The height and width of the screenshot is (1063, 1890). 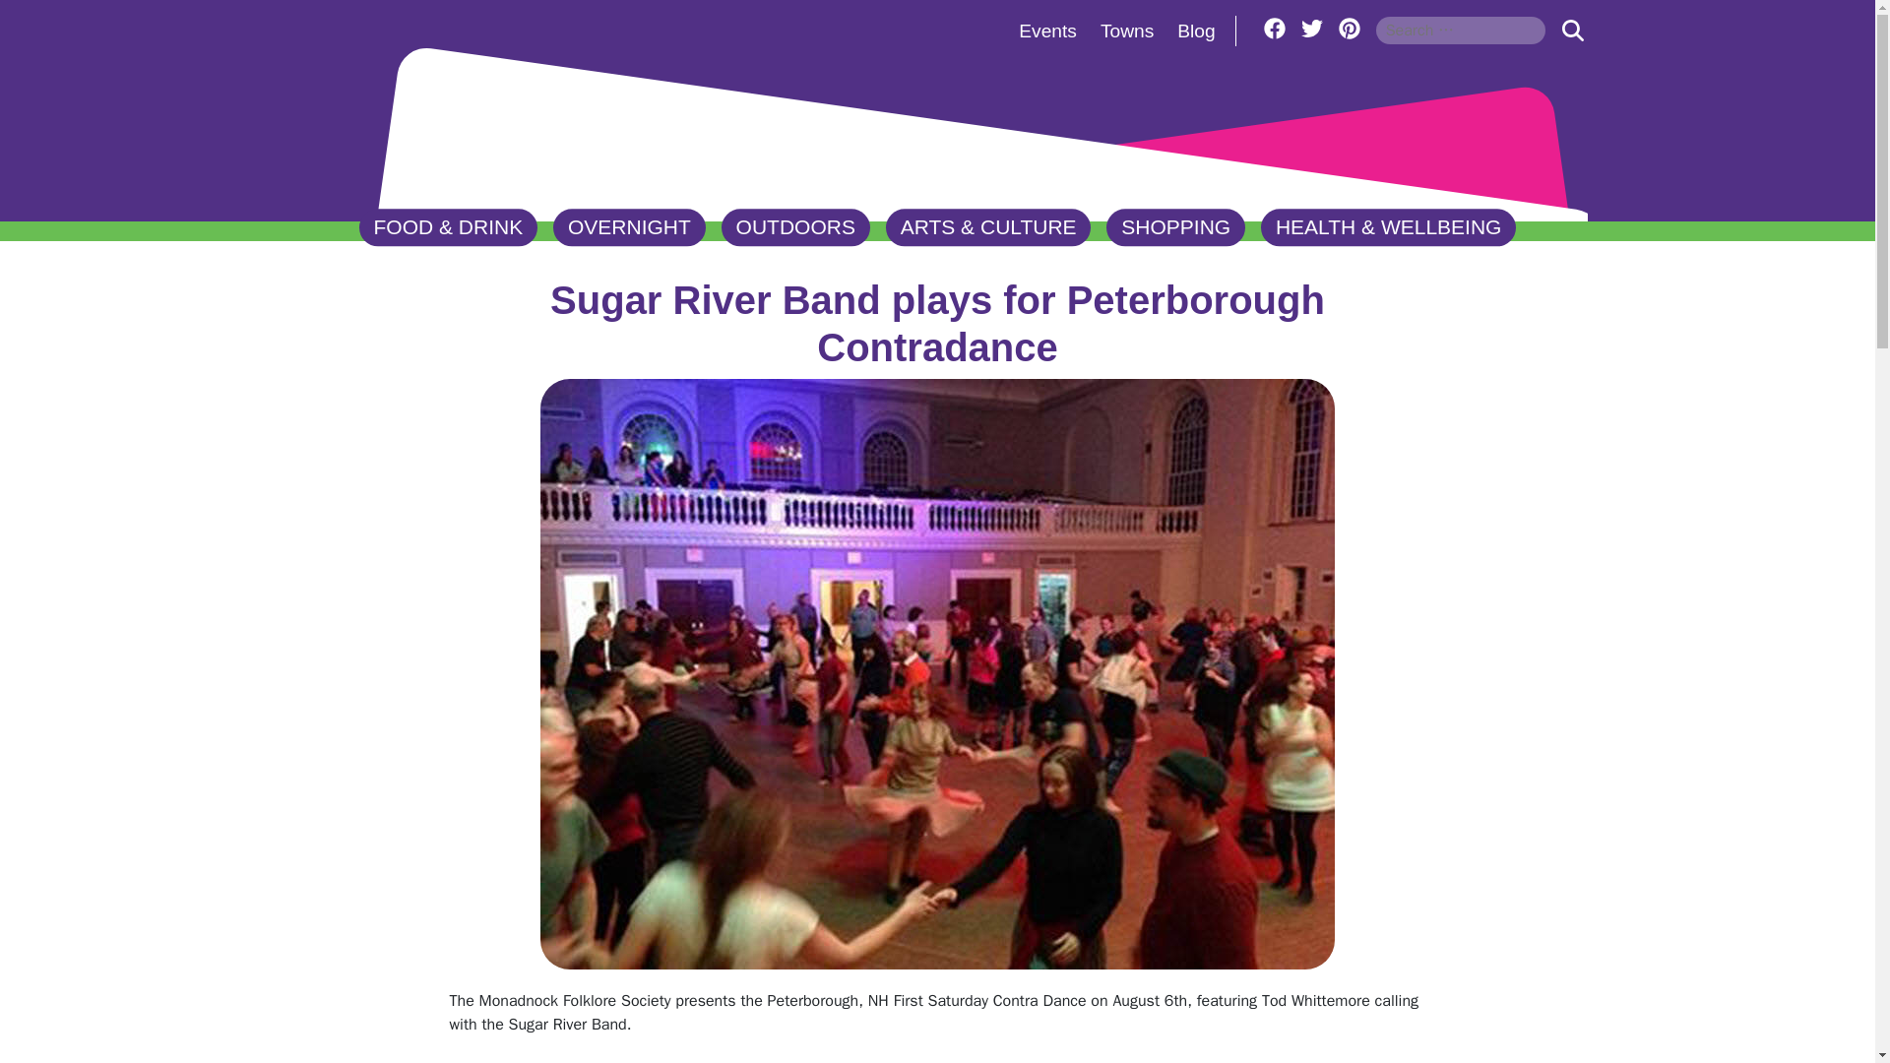 I want to click on Discover Monadnock Facebook Page, so click(x=1274, y=28).